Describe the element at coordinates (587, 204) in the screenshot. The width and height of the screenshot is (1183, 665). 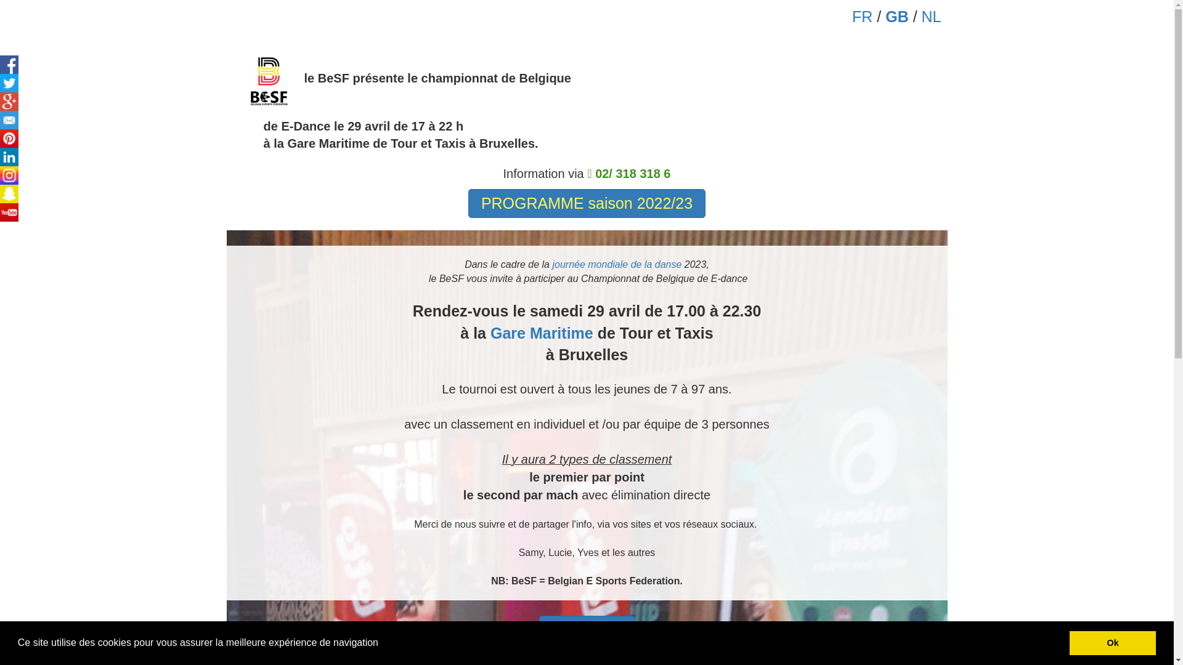
I see `PROGRAMME saison 2022/23` at that location.